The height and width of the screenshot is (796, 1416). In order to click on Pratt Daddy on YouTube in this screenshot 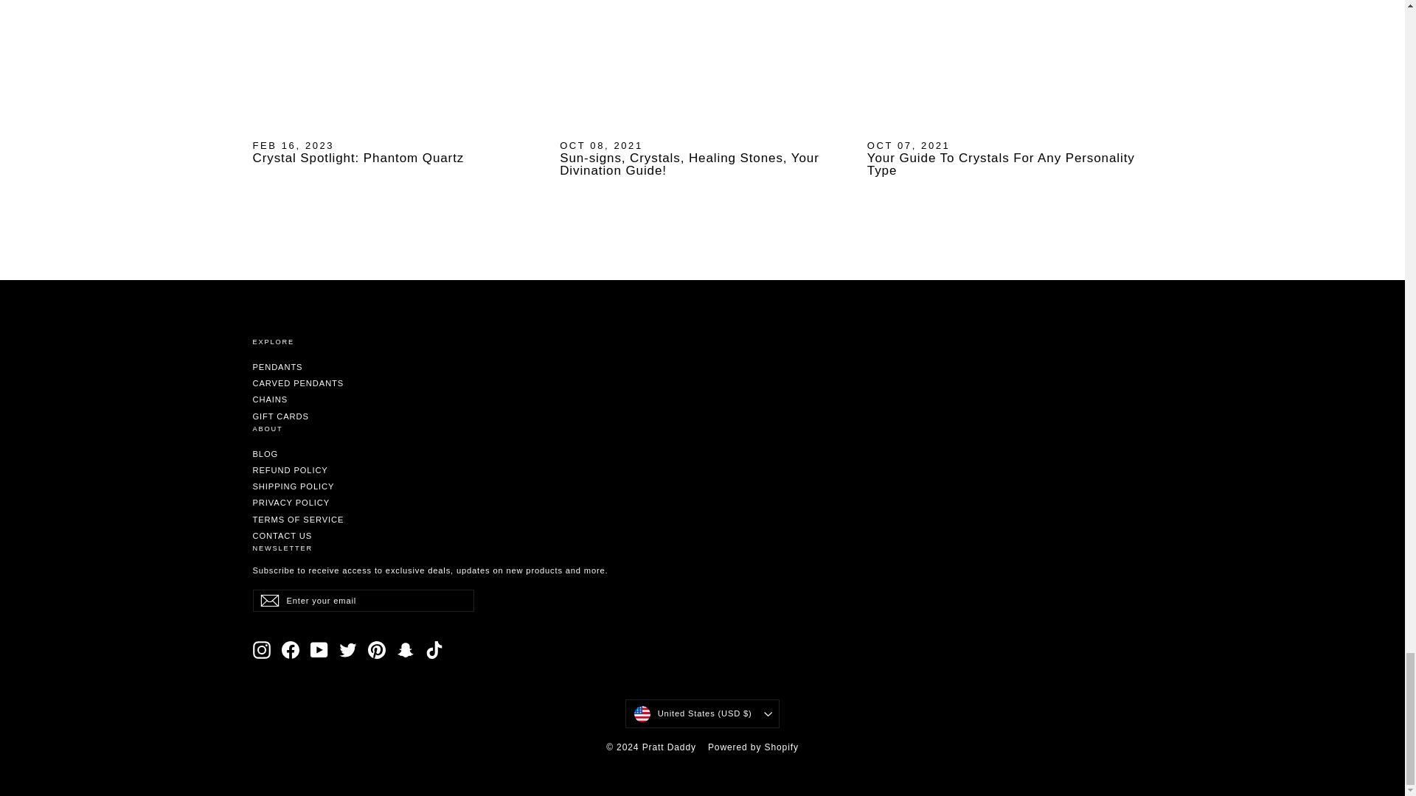, I will do `click(319, 650)`.